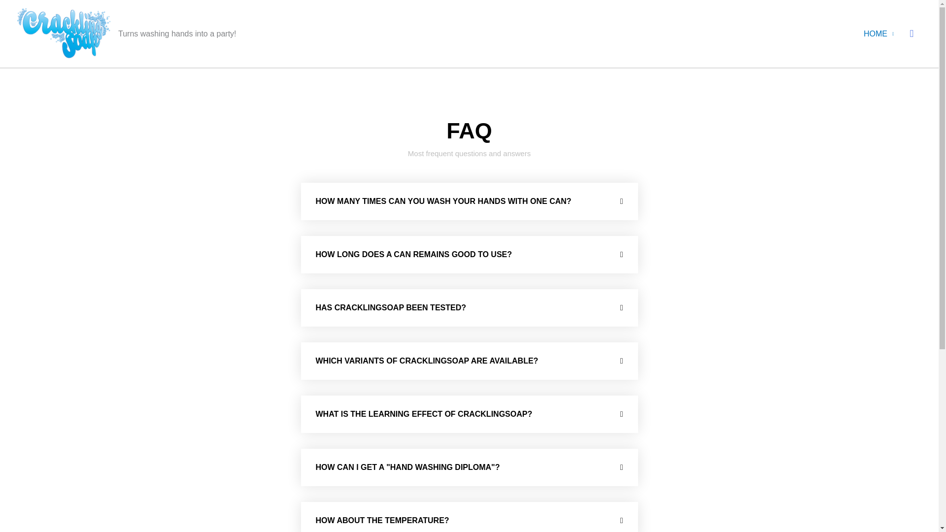 The width and height of the screenshot is (946, 532). I want to click on HAS CRACKLINGSOAP BEEN TESTED?, so click(390, 307).